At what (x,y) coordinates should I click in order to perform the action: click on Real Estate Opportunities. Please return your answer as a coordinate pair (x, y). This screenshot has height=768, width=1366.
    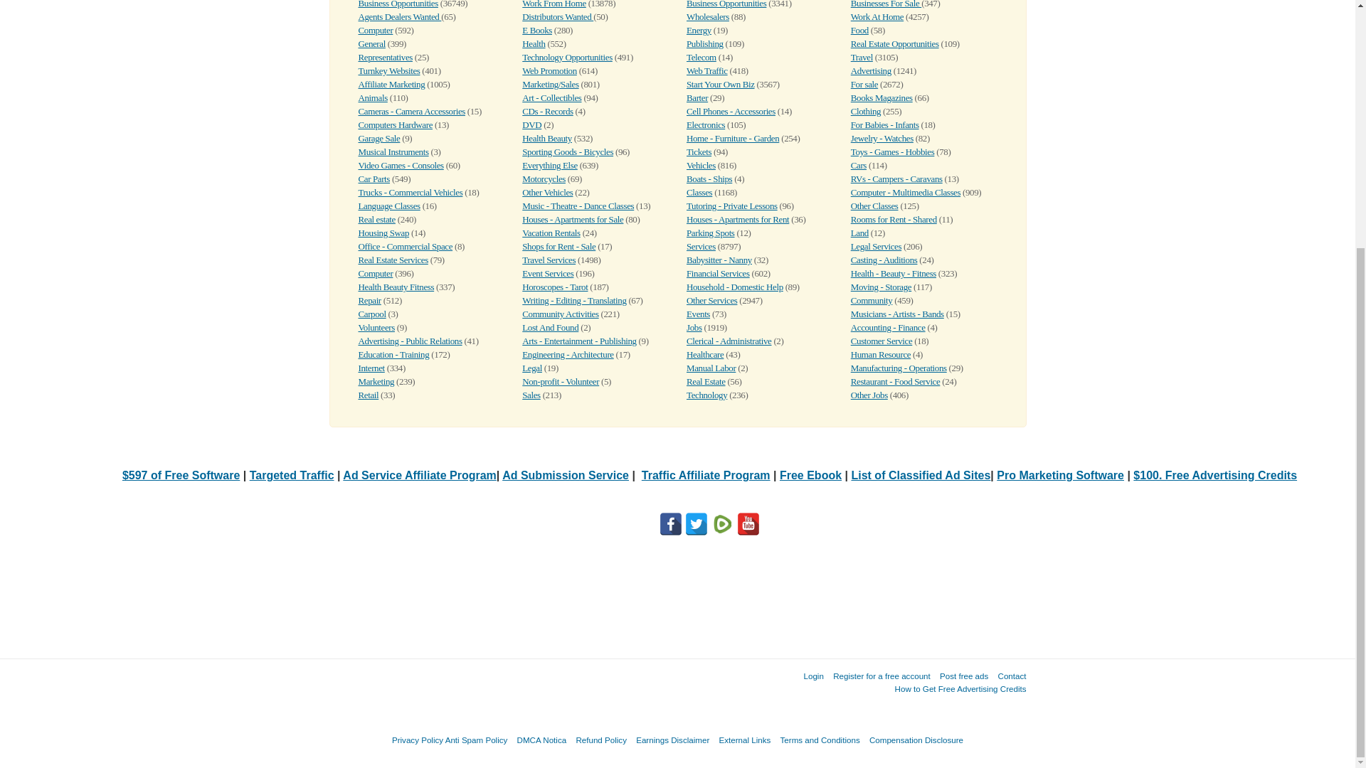
    Looking at the image, I should click on (895, 44).